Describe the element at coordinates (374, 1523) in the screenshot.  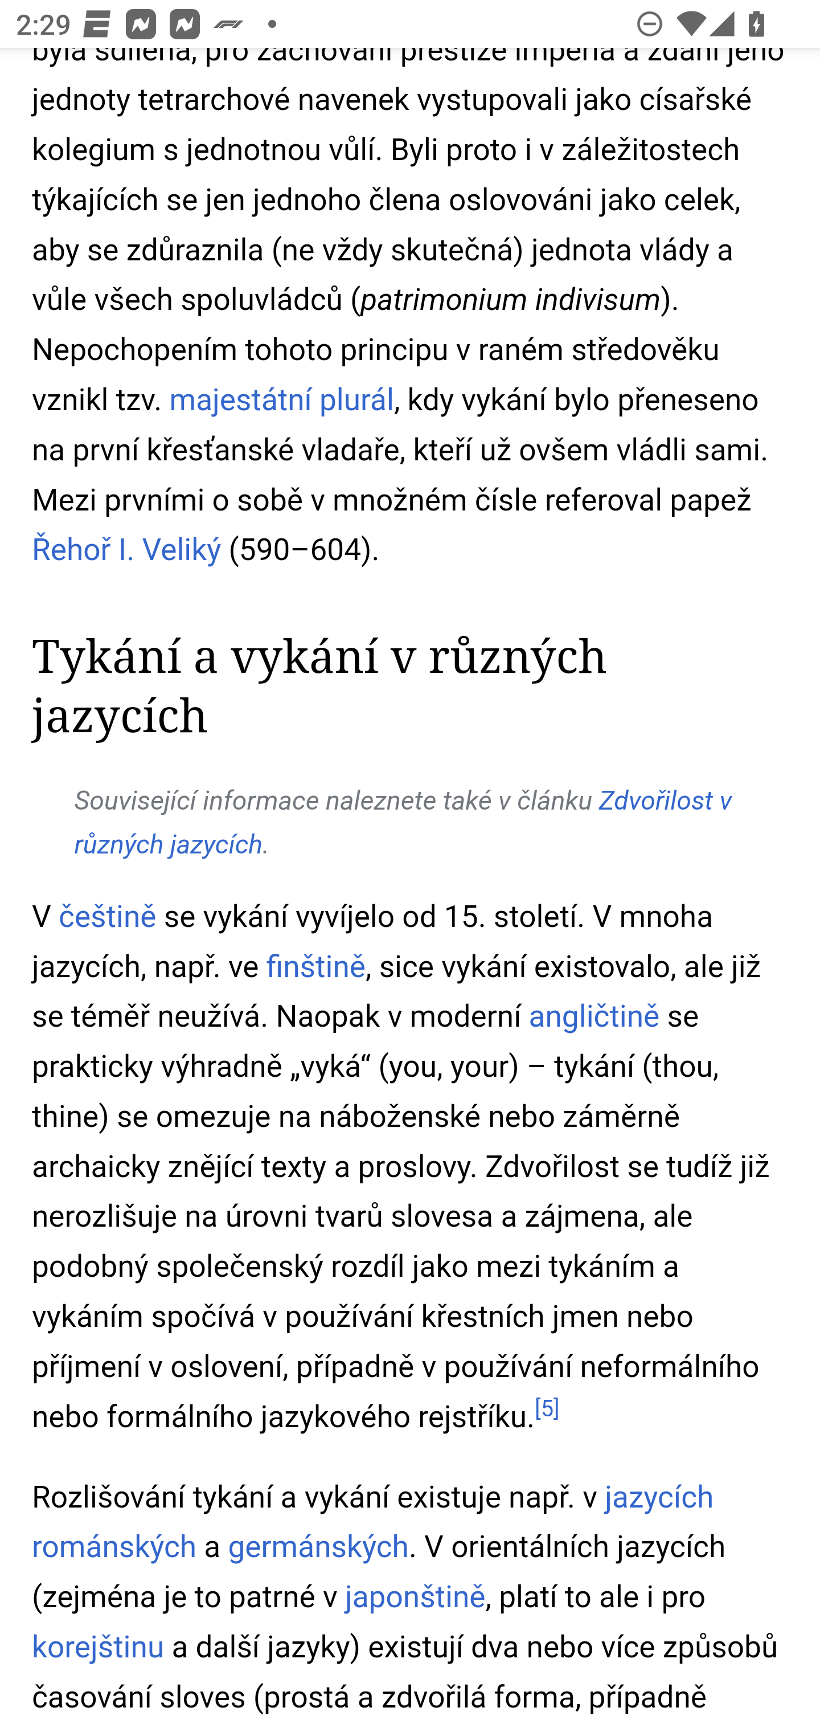
I see `jazycích románských` at that location.